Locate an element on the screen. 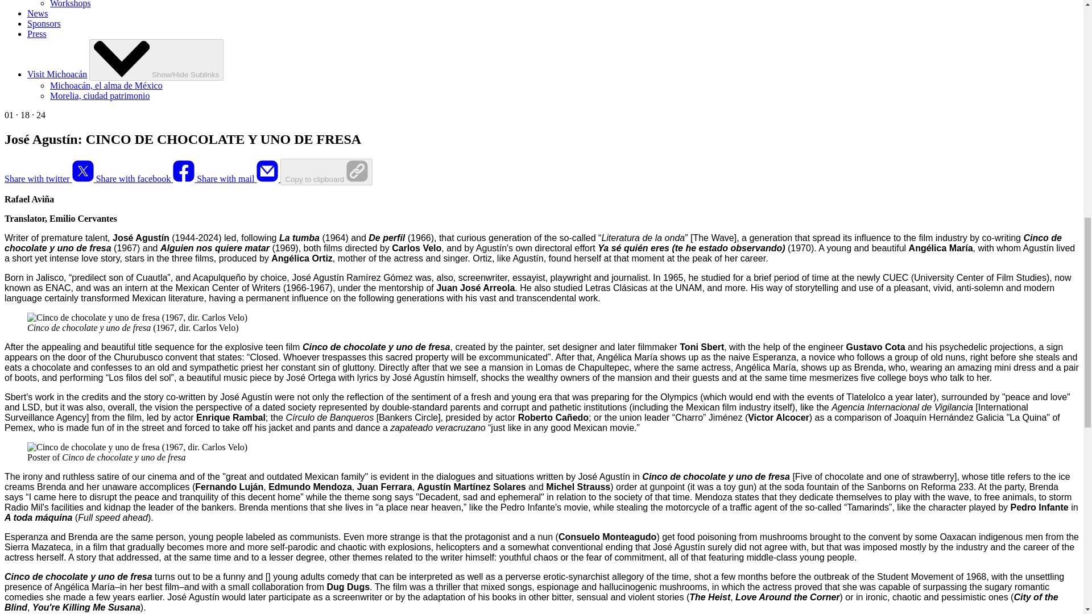 This screenshot has width=1092, height=614. Press is located at coordinates (37, 34).